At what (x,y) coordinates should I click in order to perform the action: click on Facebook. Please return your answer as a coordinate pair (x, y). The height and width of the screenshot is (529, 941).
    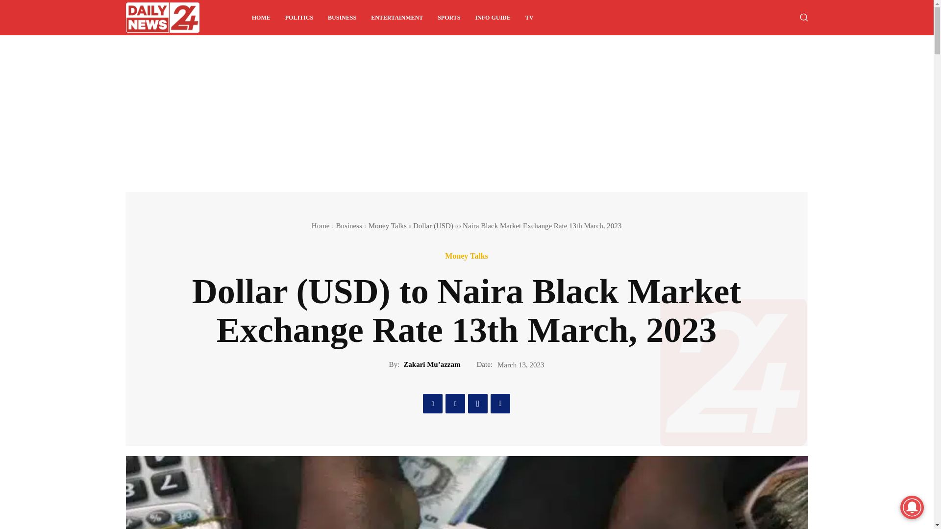
    Looking at the image, I should click on (432, 403).